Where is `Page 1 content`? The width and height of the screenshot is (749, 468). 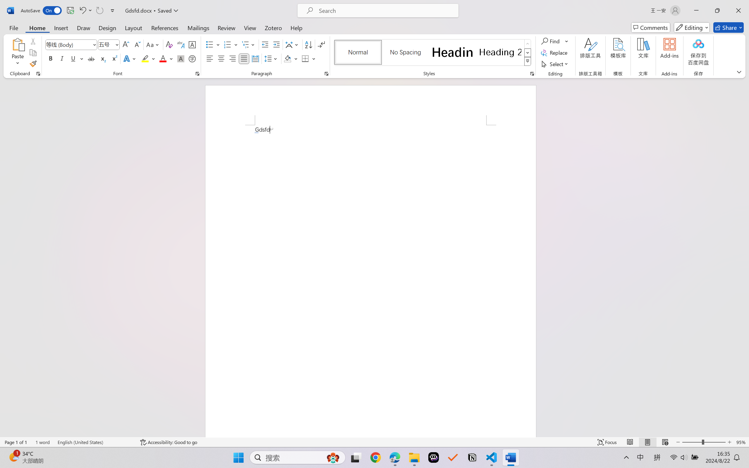 Page 1 content is located at coordinates (370, 281).